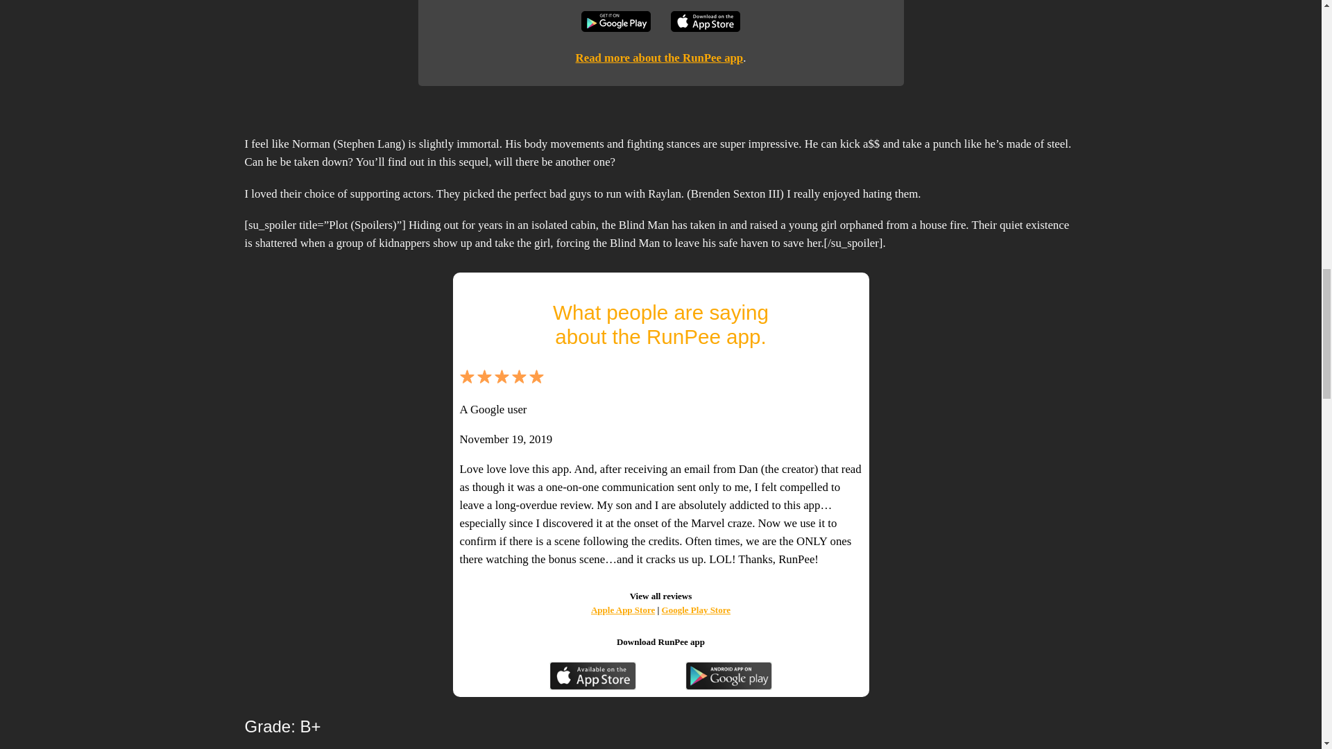 This screenshot has height=749, width=1332. Describe the element at coordinates (659, 58) in the screenshot. I see `Read more about the RunPee app` at that location.